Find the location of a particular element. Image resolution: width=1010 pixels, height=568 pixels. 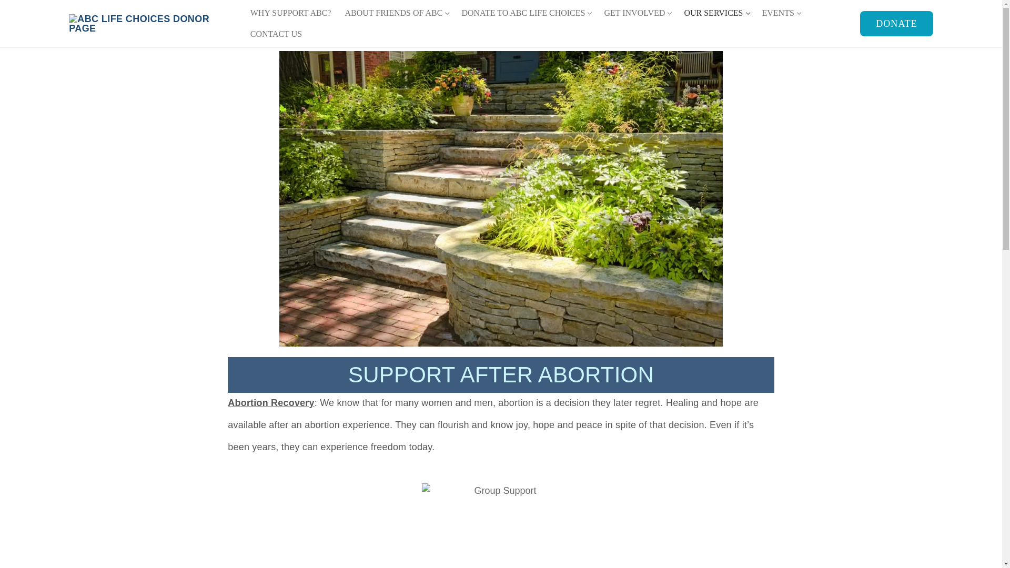

HOME is located at coordinates (896, 23).